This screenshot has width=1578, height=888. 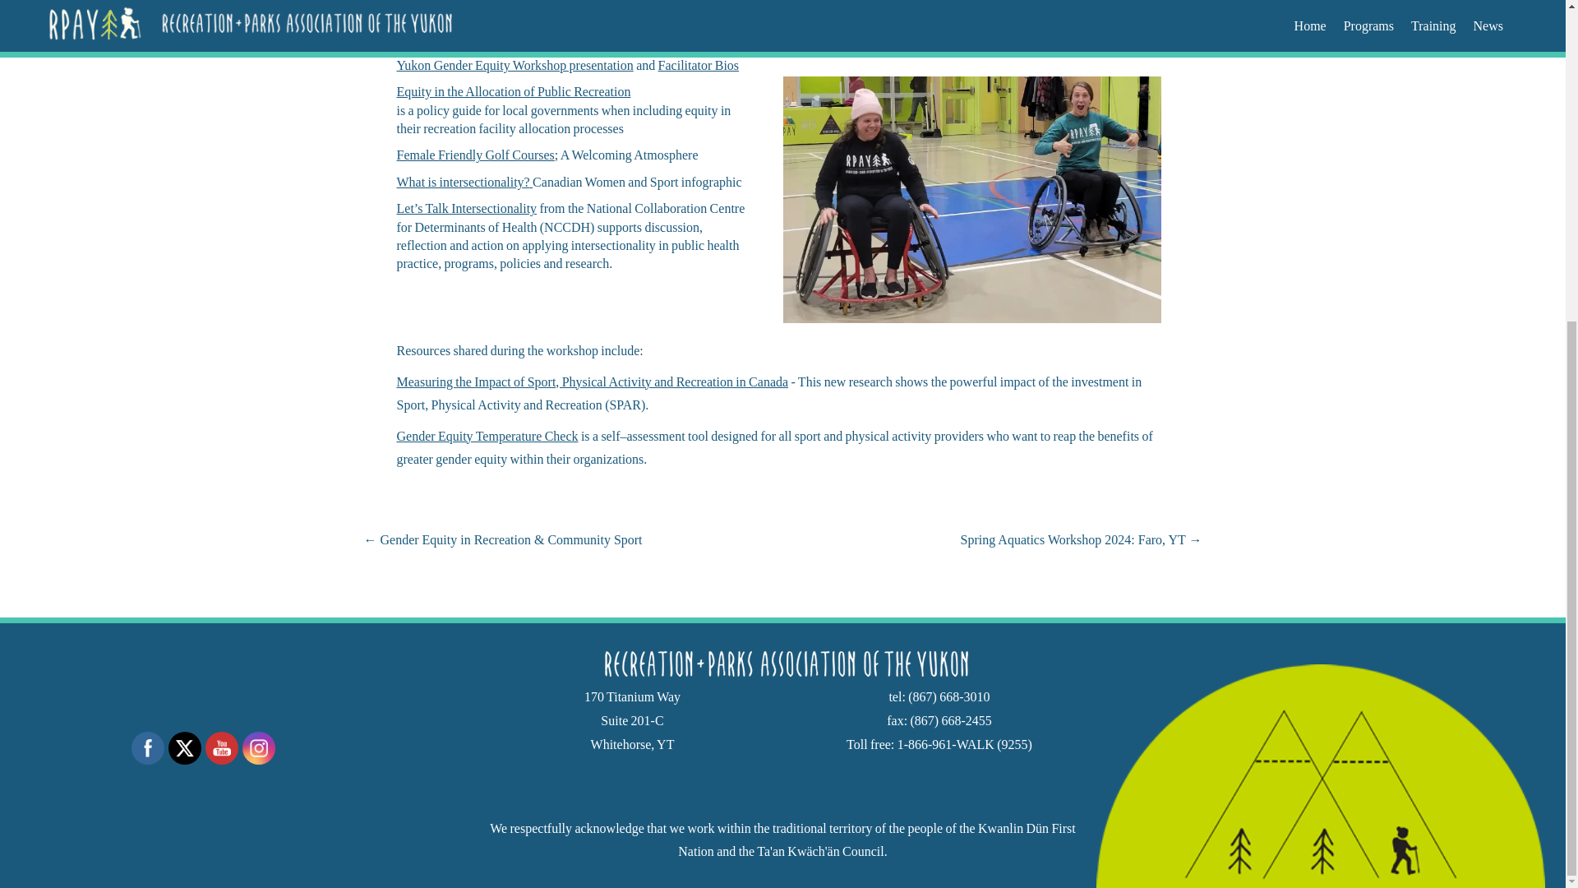 What do you see at coordinates (423, 38) in the screenshot?
I see `AGENDA` at bounding box center [423, 38].